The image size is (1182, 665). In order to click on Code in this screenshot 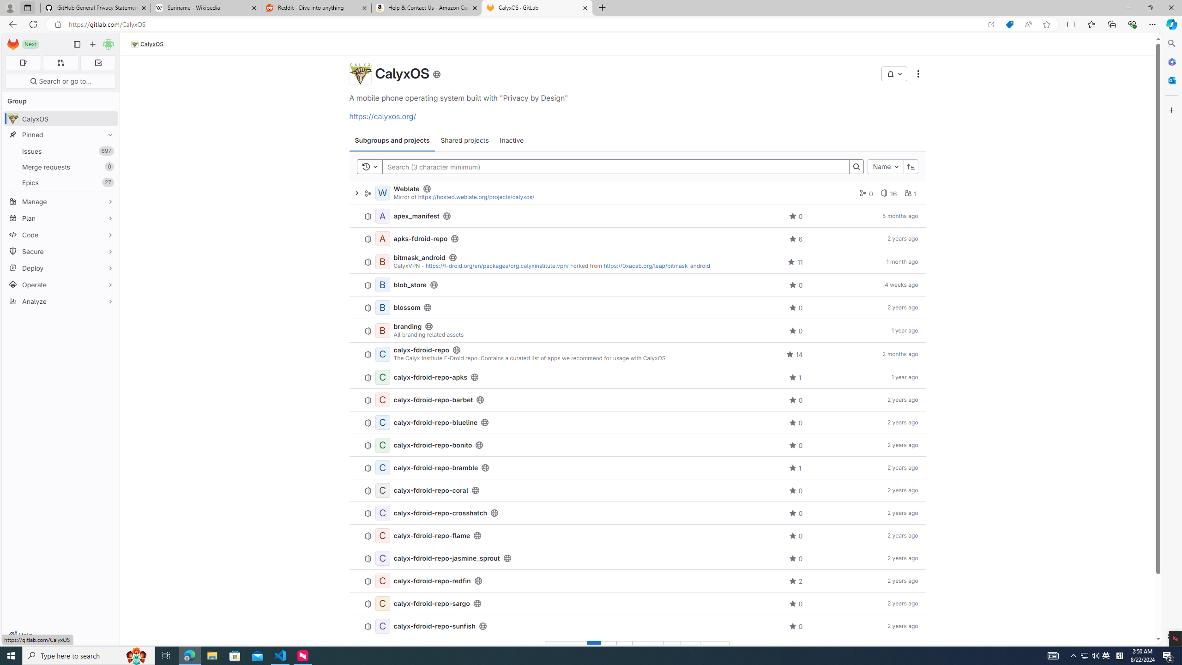, I will do `click(61, 235)`.